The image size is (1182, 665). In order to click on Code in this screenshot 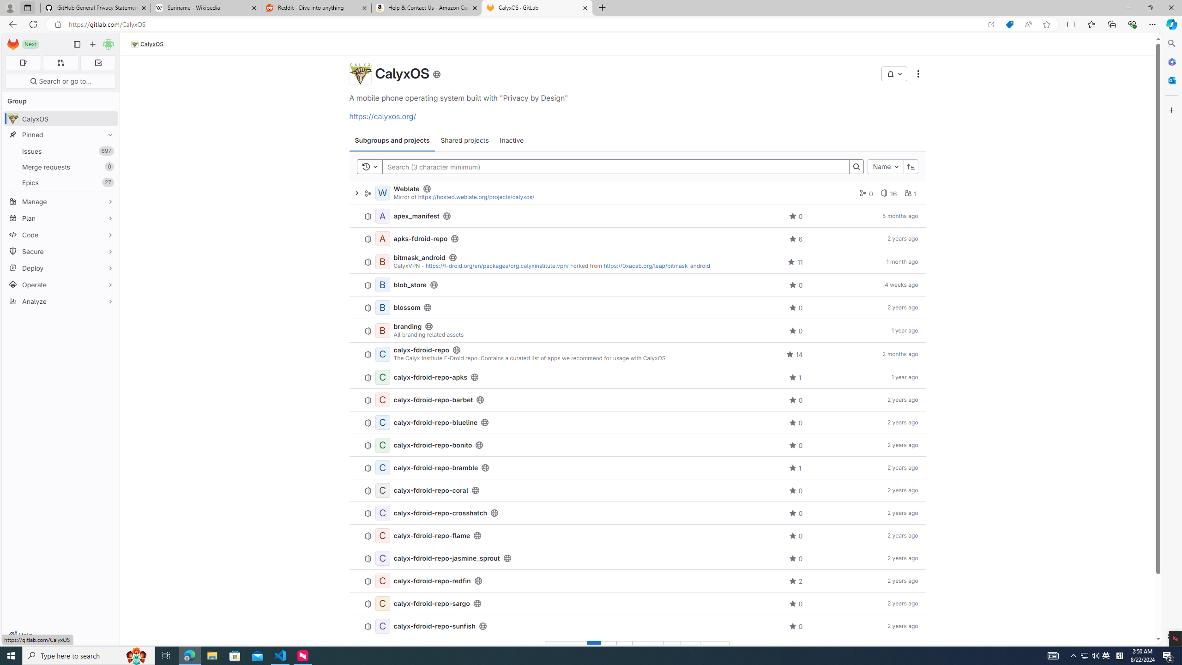, I will do `click(61, 235)`.